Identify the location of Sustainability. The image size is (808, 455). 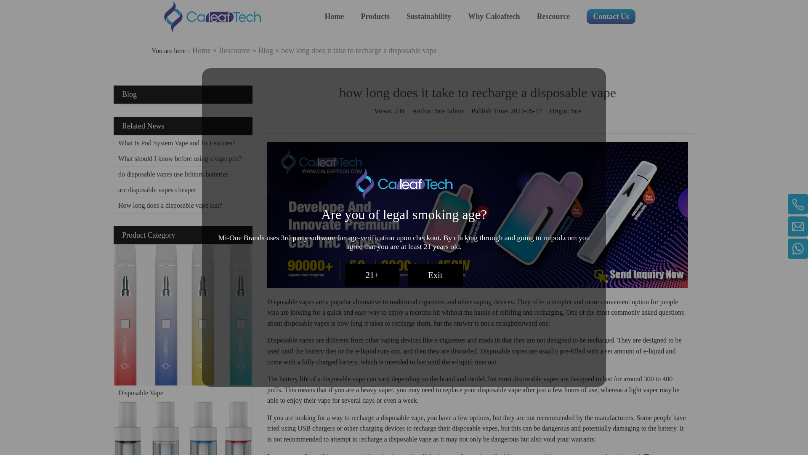
(428, 17).